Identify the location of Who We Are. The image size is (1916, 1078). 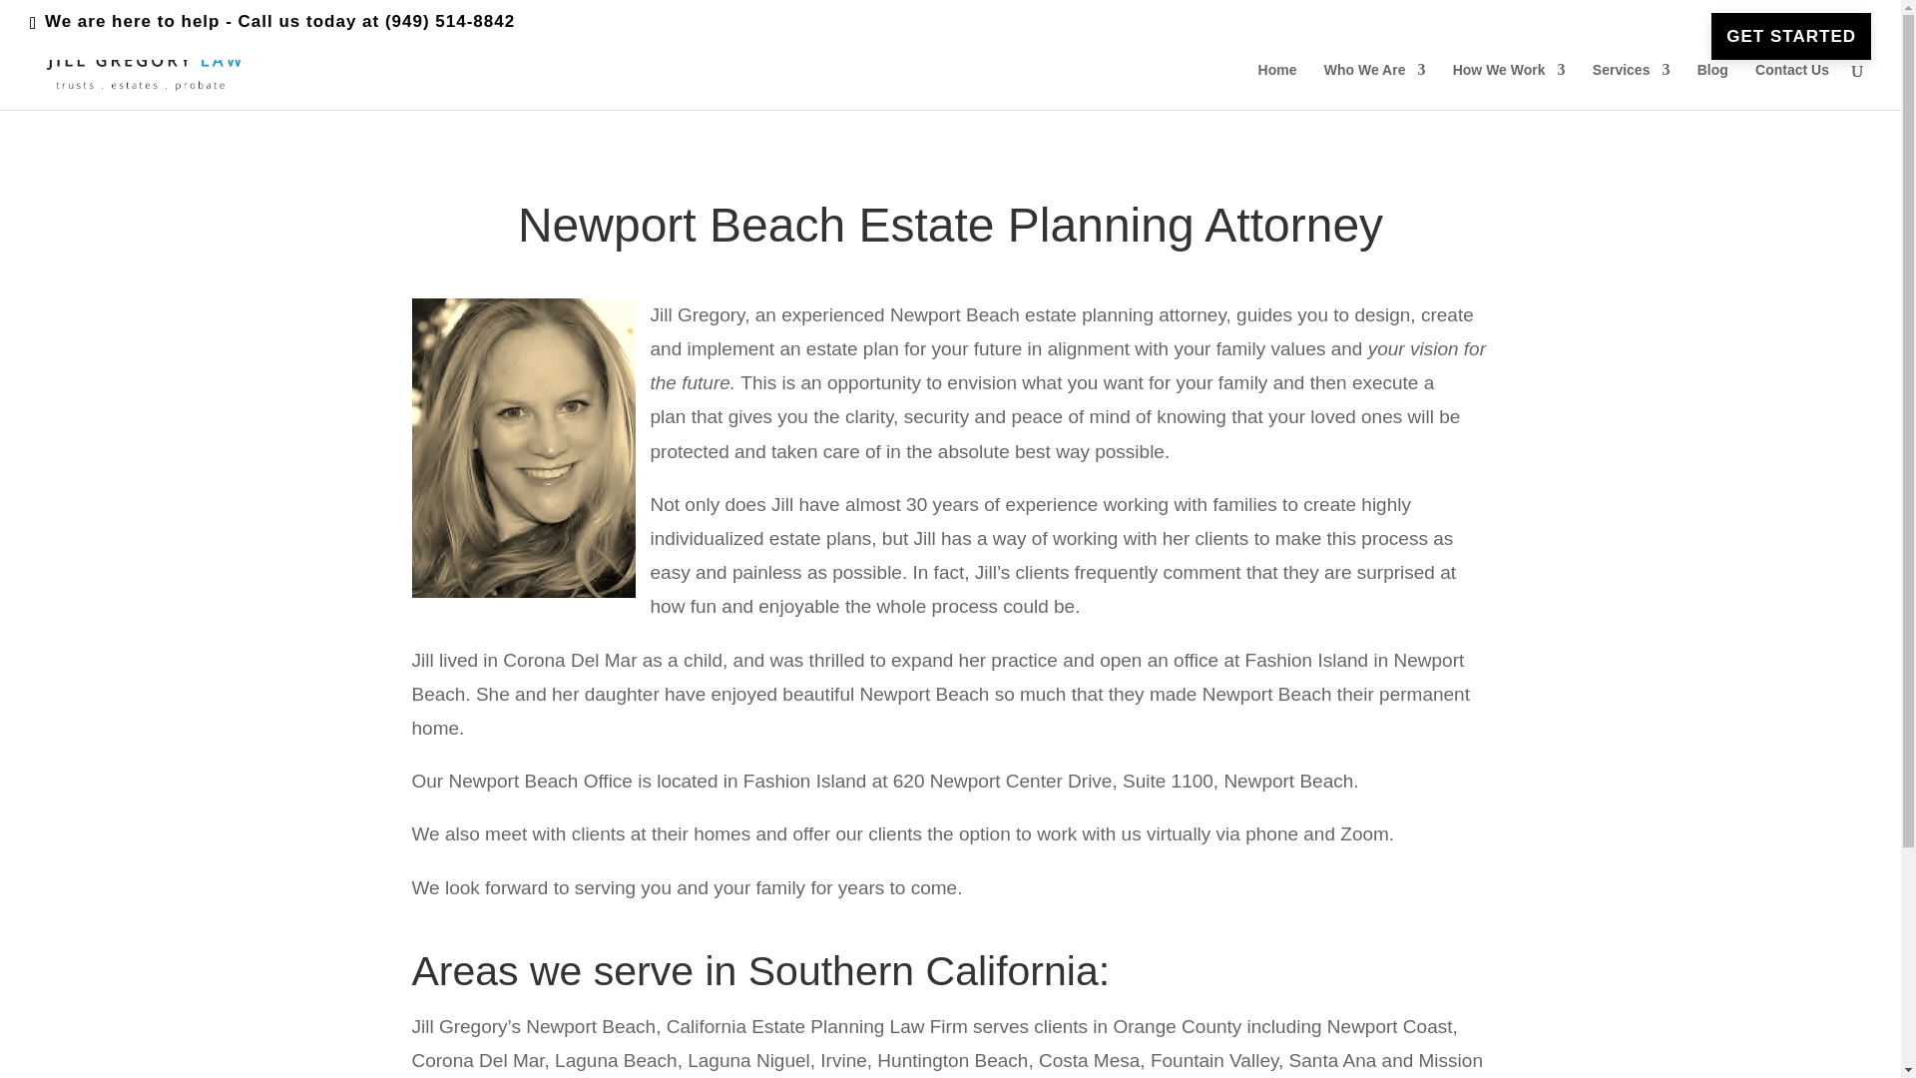
(1374, 86).